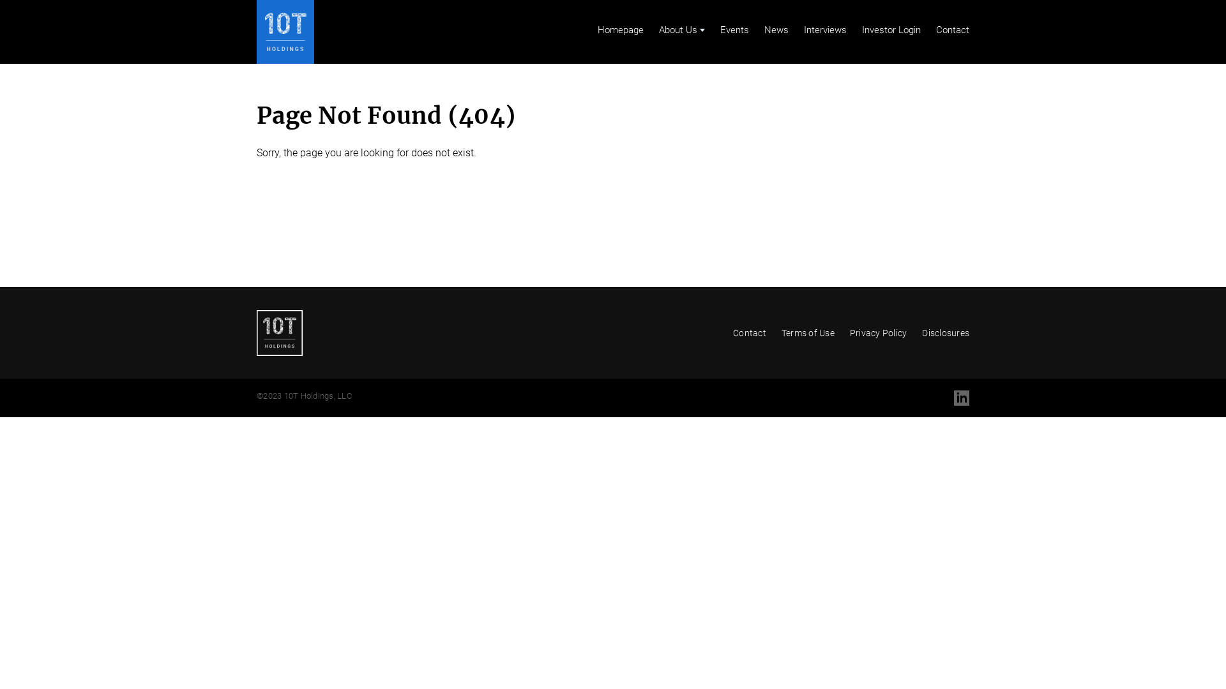 This screenshot has height=689, width=1226. Describe the element at coordinates (879, 333) in the screenshot. I see `Privacy Policy` at that location.